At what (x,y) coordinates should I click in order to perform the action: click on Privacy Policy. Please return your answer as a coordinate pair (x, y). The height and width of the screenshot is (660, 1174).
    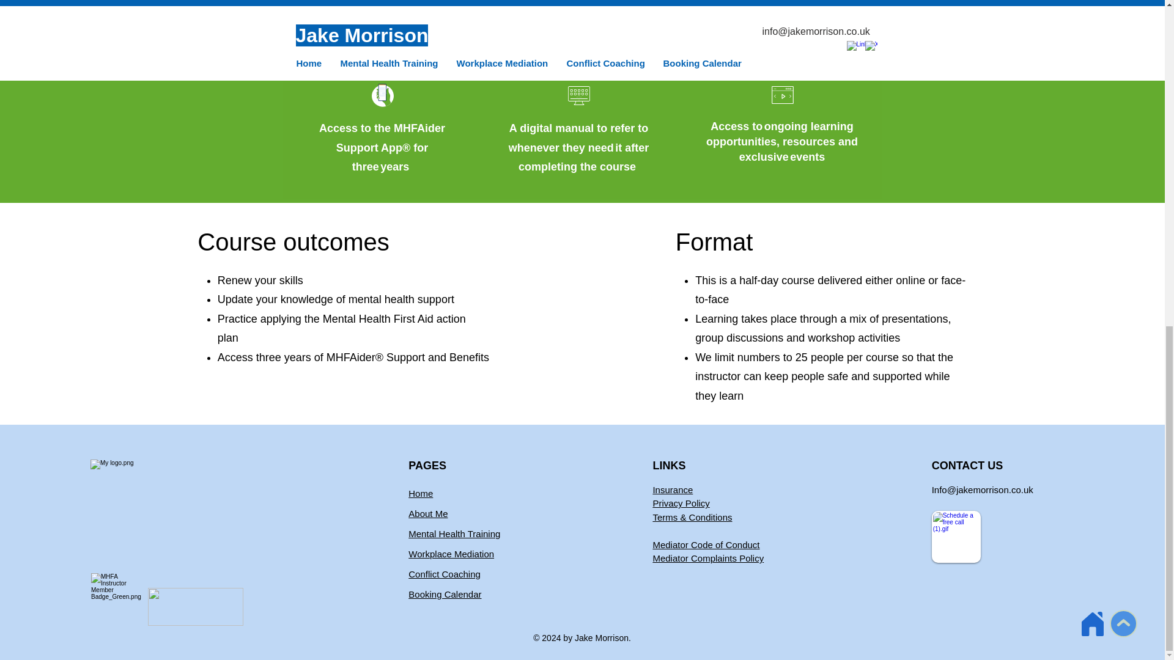
    Looking at the image, I should click on (681, 503).